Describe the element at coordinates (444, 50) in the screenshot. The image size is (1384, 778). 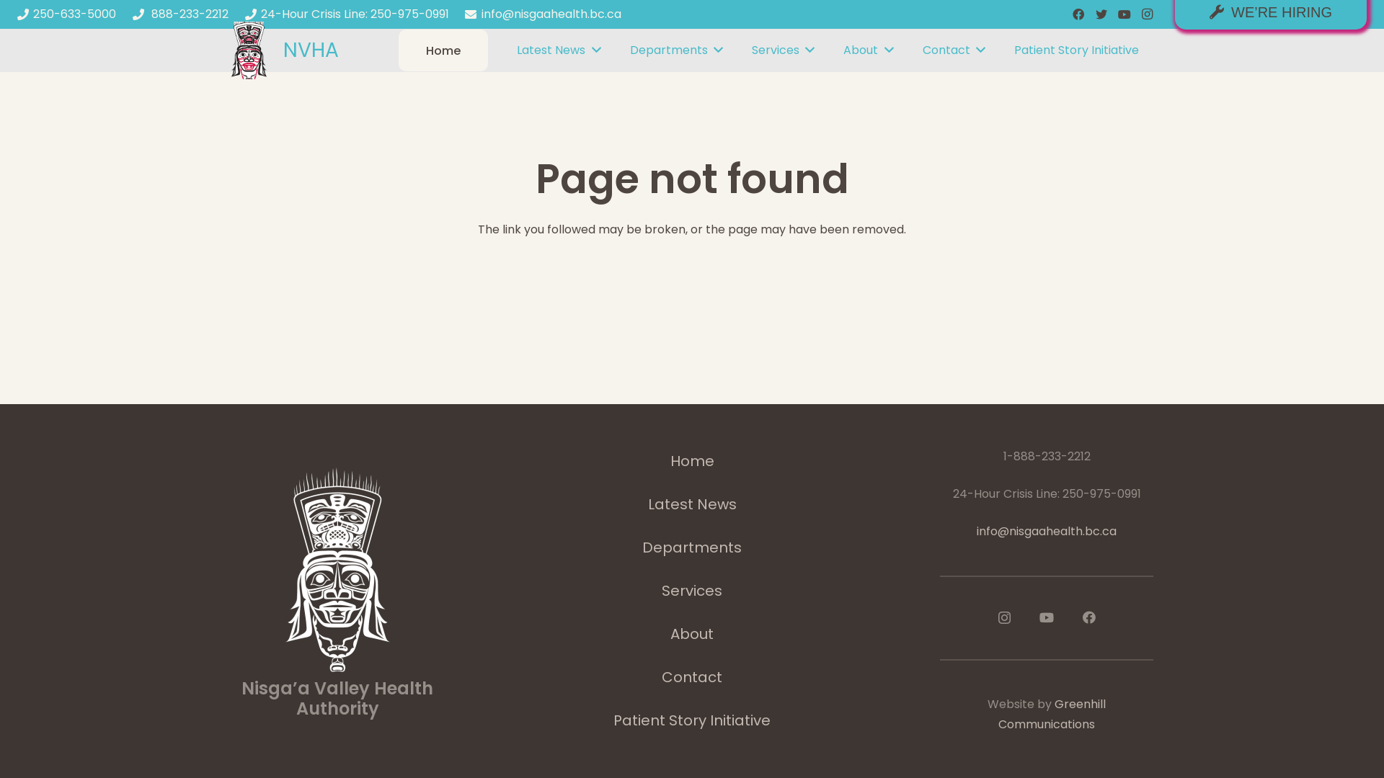
I see `Home` at that location.